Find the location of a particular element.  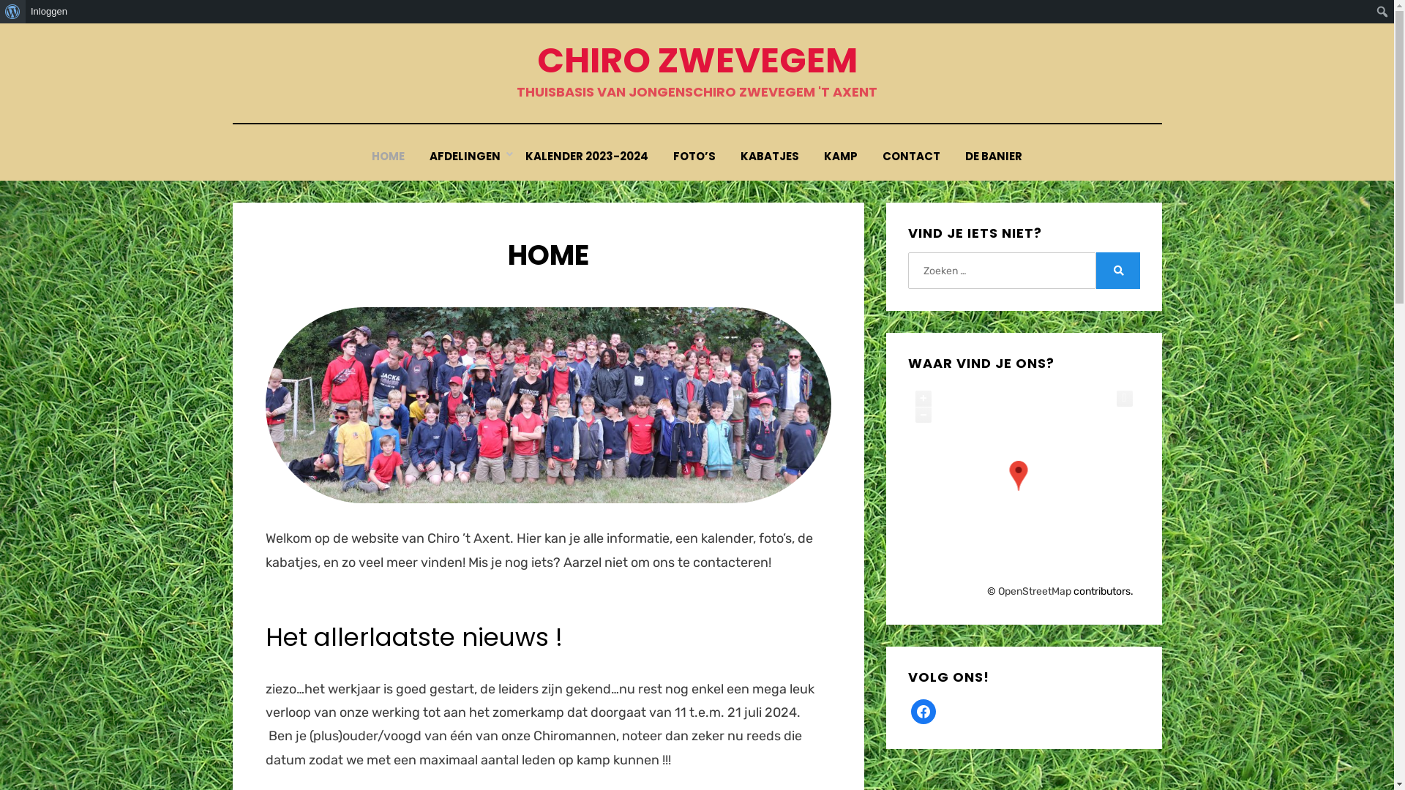

Zoeken naar: is located at coordinates (1002, 271).